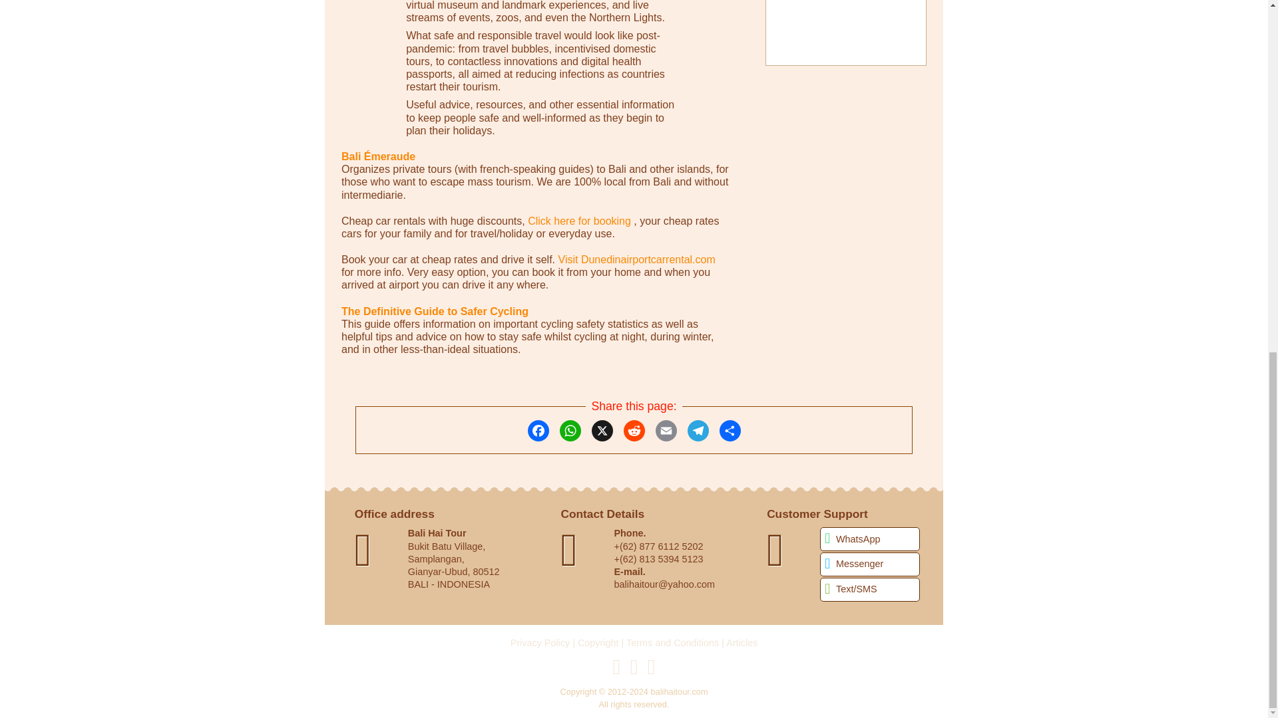 The width and height of the screenshot is (1278, 718). I want to click on Click here for booking, so click(579, 221).